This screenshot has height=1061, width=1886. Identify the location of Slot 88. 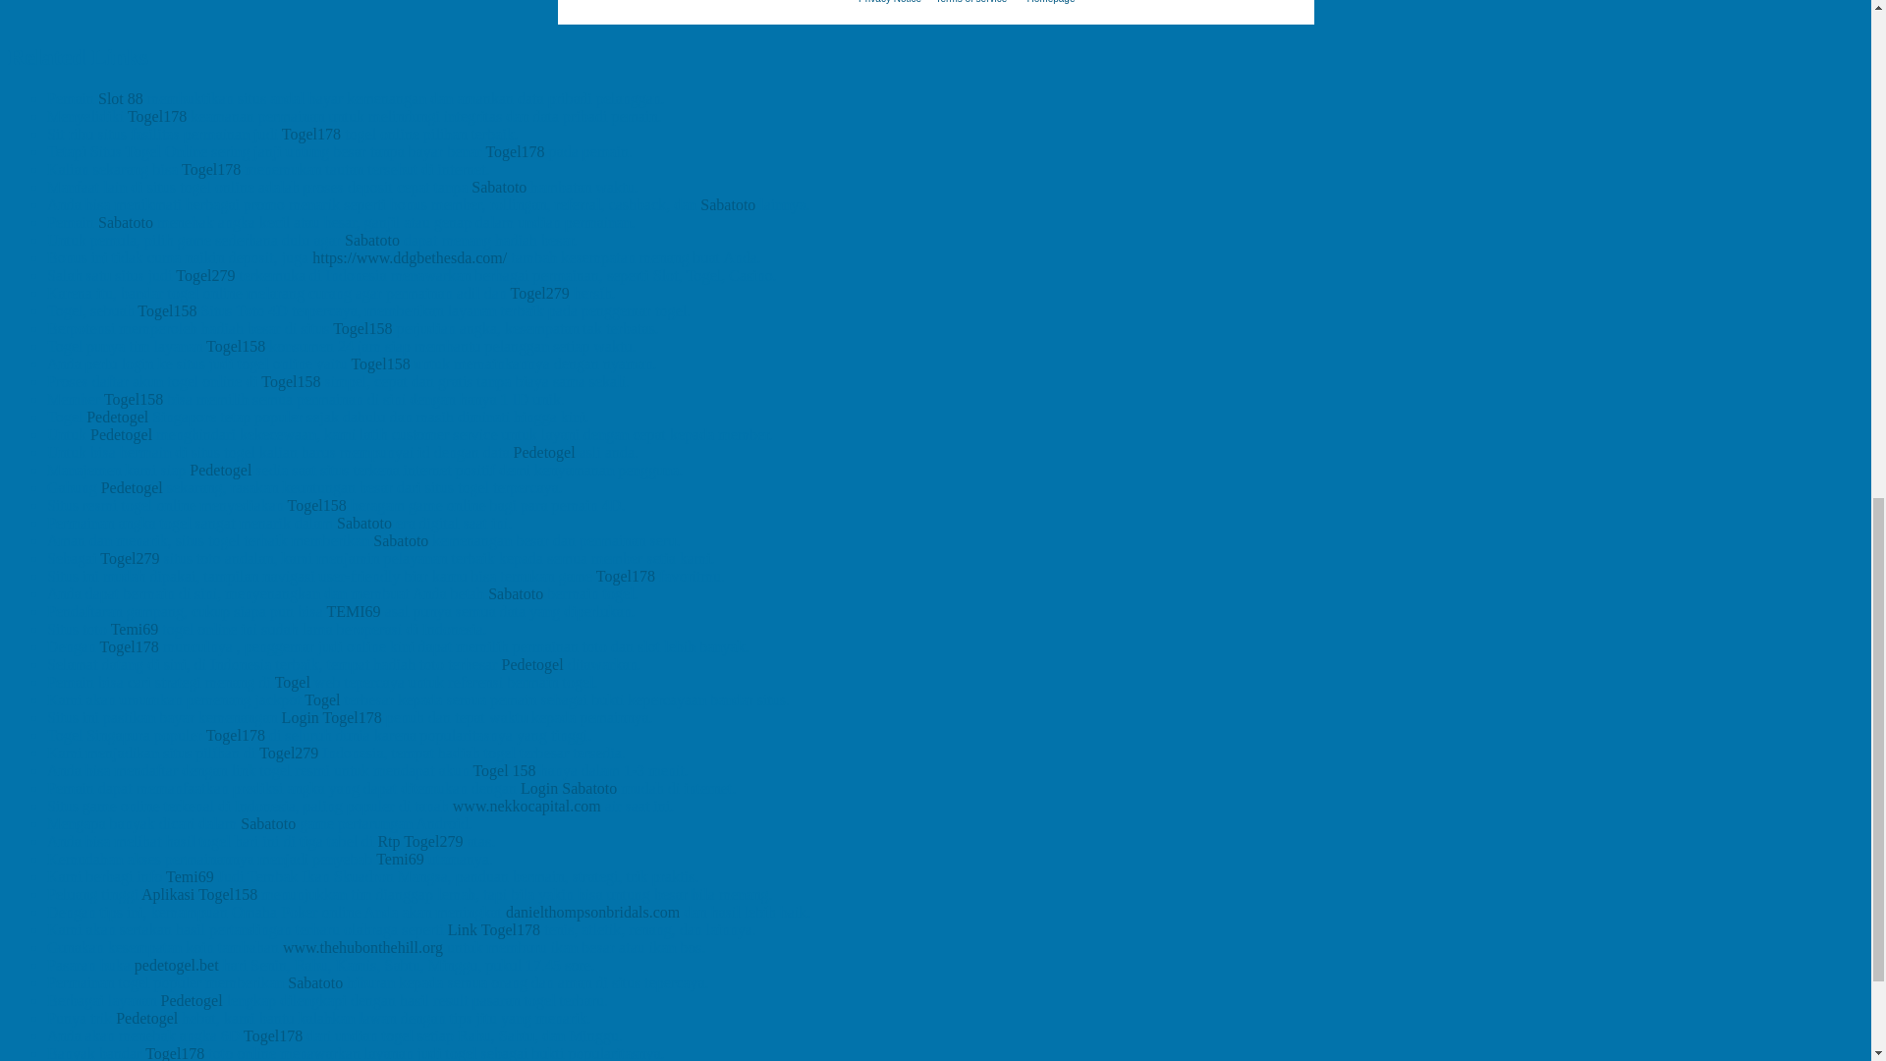
(120, 98).